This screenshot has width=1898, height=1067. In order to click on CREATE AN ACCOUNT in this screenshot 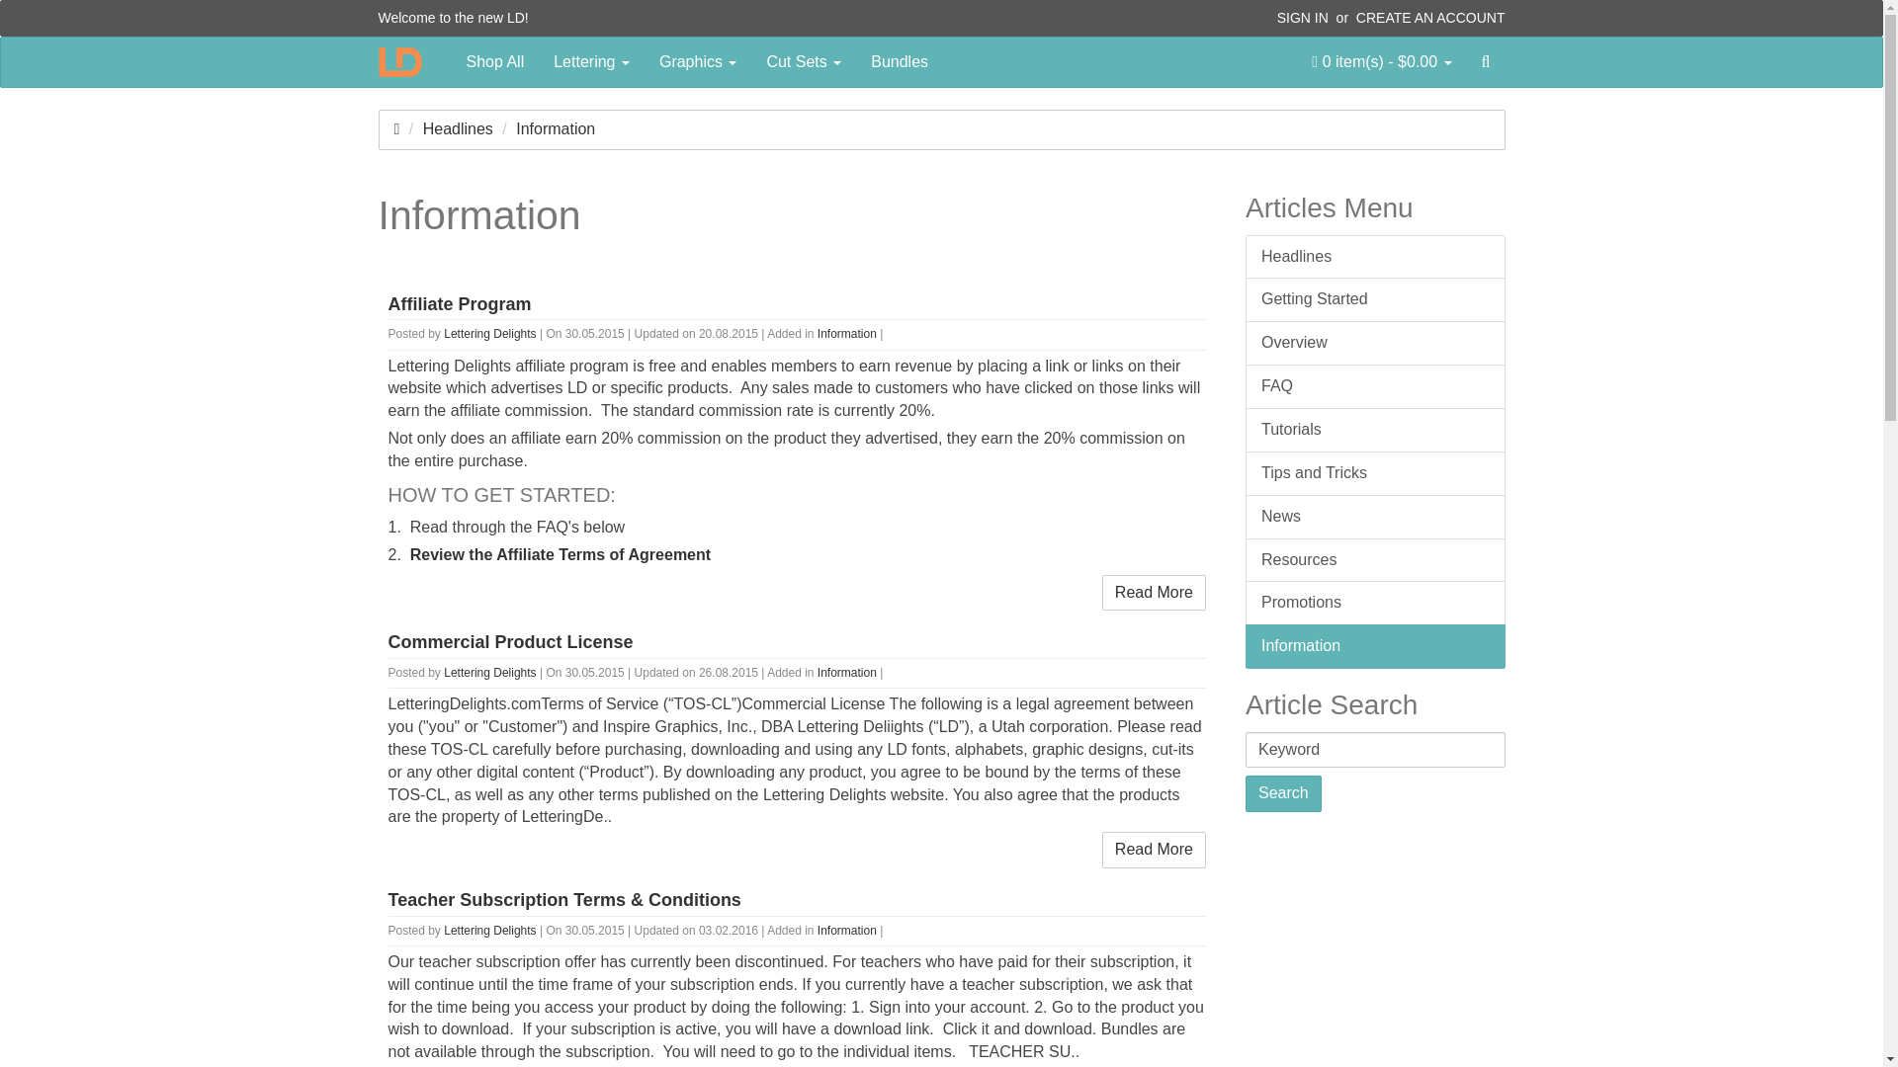, I will do `click(1430, 17)`.